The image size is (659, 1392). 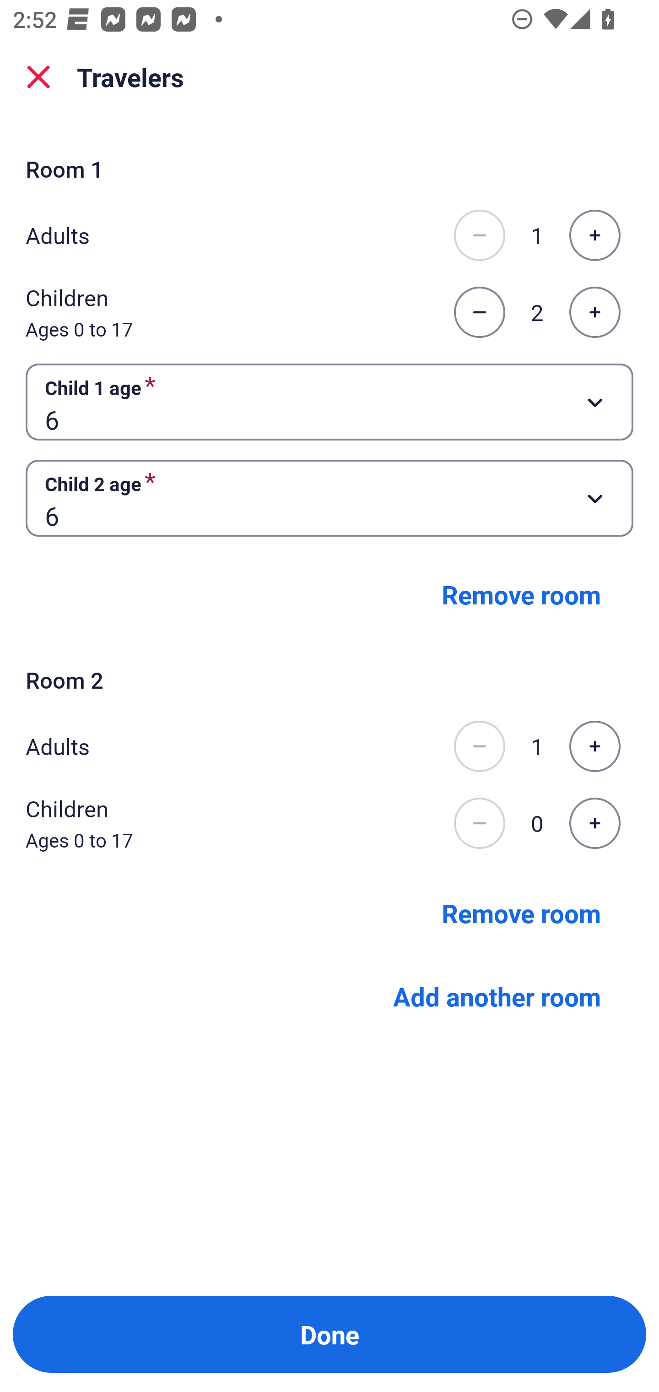 I want to click on Increase the number of adults, so click(x=594, y=746).